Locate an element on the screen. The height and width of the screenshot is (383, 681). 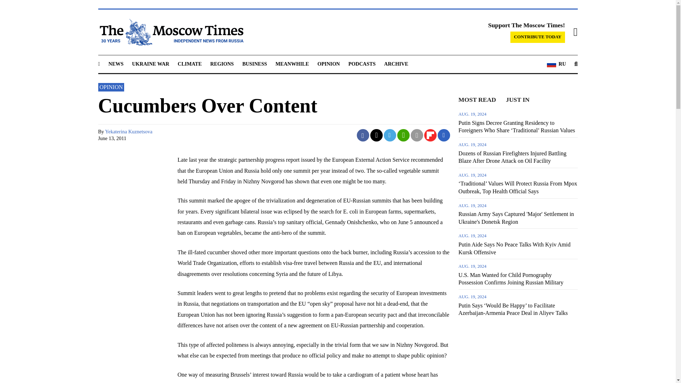
CLIMATE is located at coordinates (189, 63).